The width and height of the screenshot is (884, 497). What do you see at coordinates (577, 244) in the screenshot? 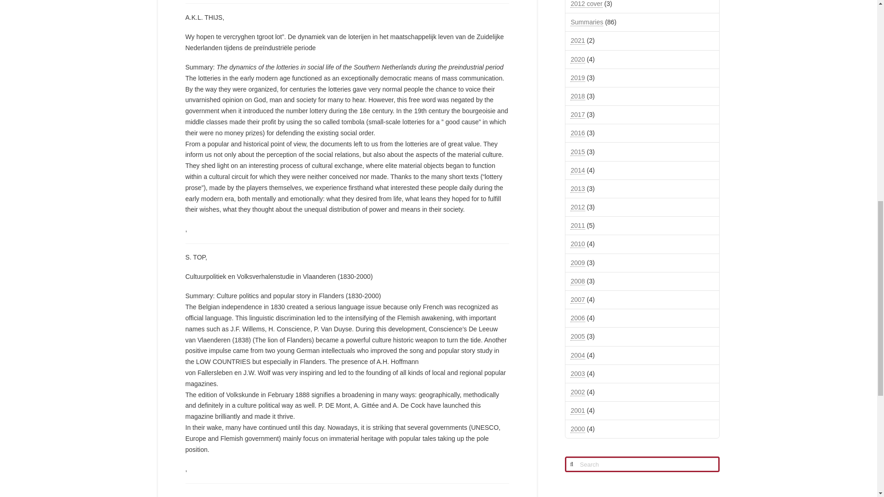
I see `2010` at bounding box center [577, 244].